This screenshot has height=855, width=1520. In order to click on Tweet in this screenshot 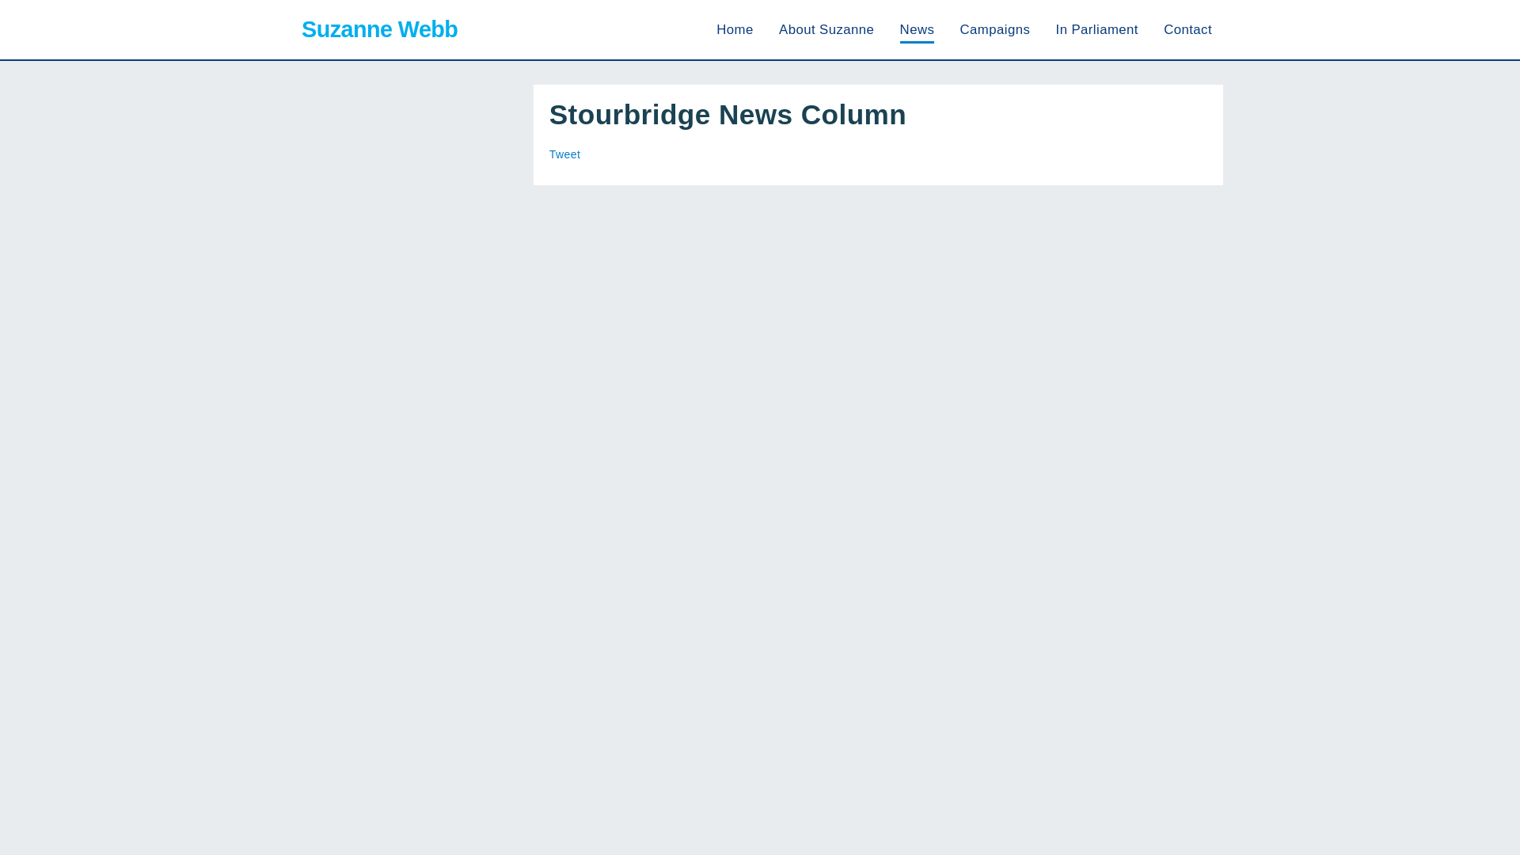, I will do `click(564, 154)`.